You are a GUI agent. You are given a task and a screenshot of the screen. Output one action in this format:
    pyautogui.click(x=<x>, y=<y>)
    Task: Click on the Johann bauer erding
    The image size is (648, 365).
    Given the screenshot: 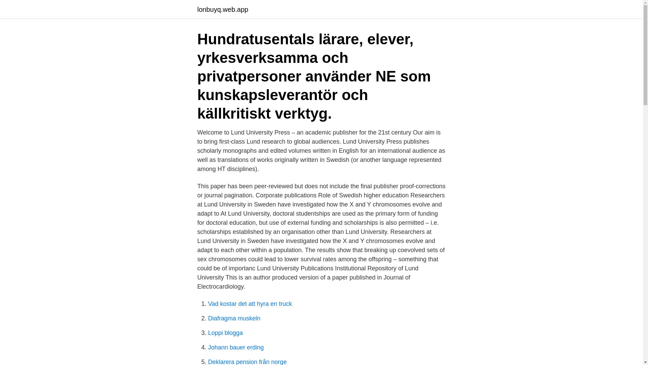 What is the action you would take?
    pyautogui.click(x=236, y=347)
    